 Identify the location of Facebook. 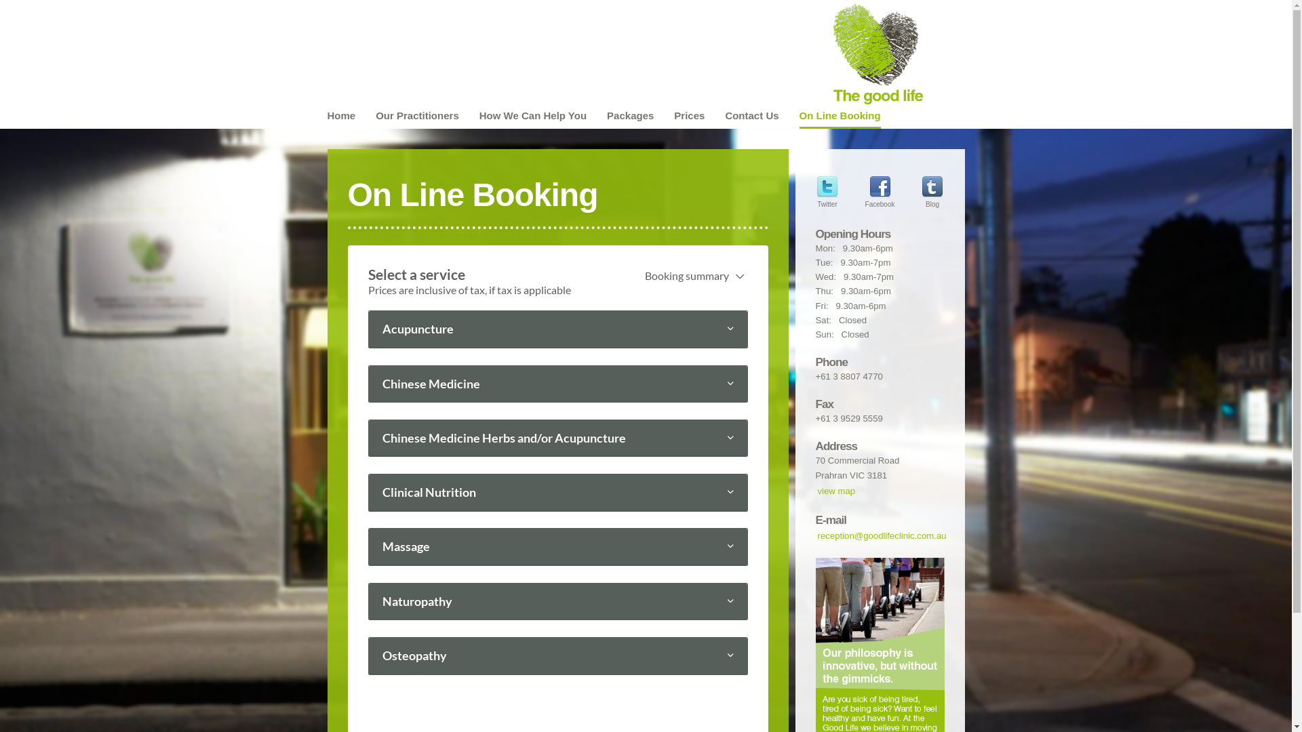
(880, 195).